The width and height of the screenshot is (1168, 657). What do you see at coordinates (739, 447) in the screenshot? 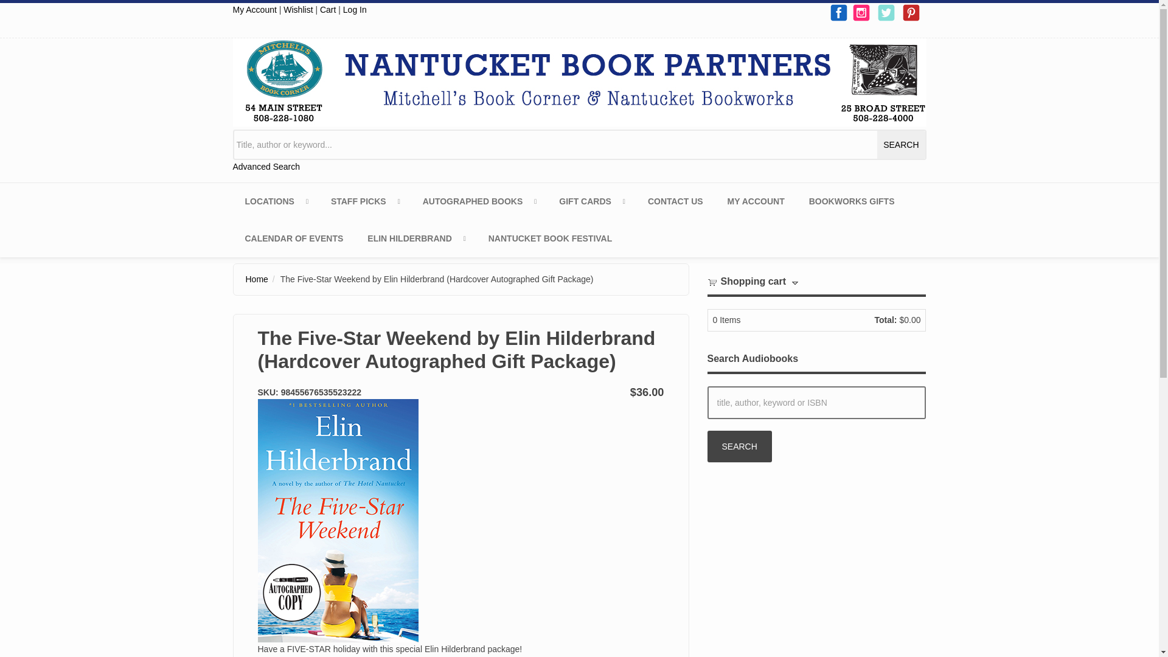
I see `Search` at bounding box center [739, 447].